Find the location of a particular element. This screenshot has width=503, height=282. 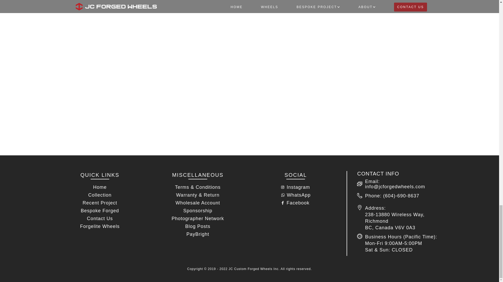

PayBright is located at coordinates (198, 234).